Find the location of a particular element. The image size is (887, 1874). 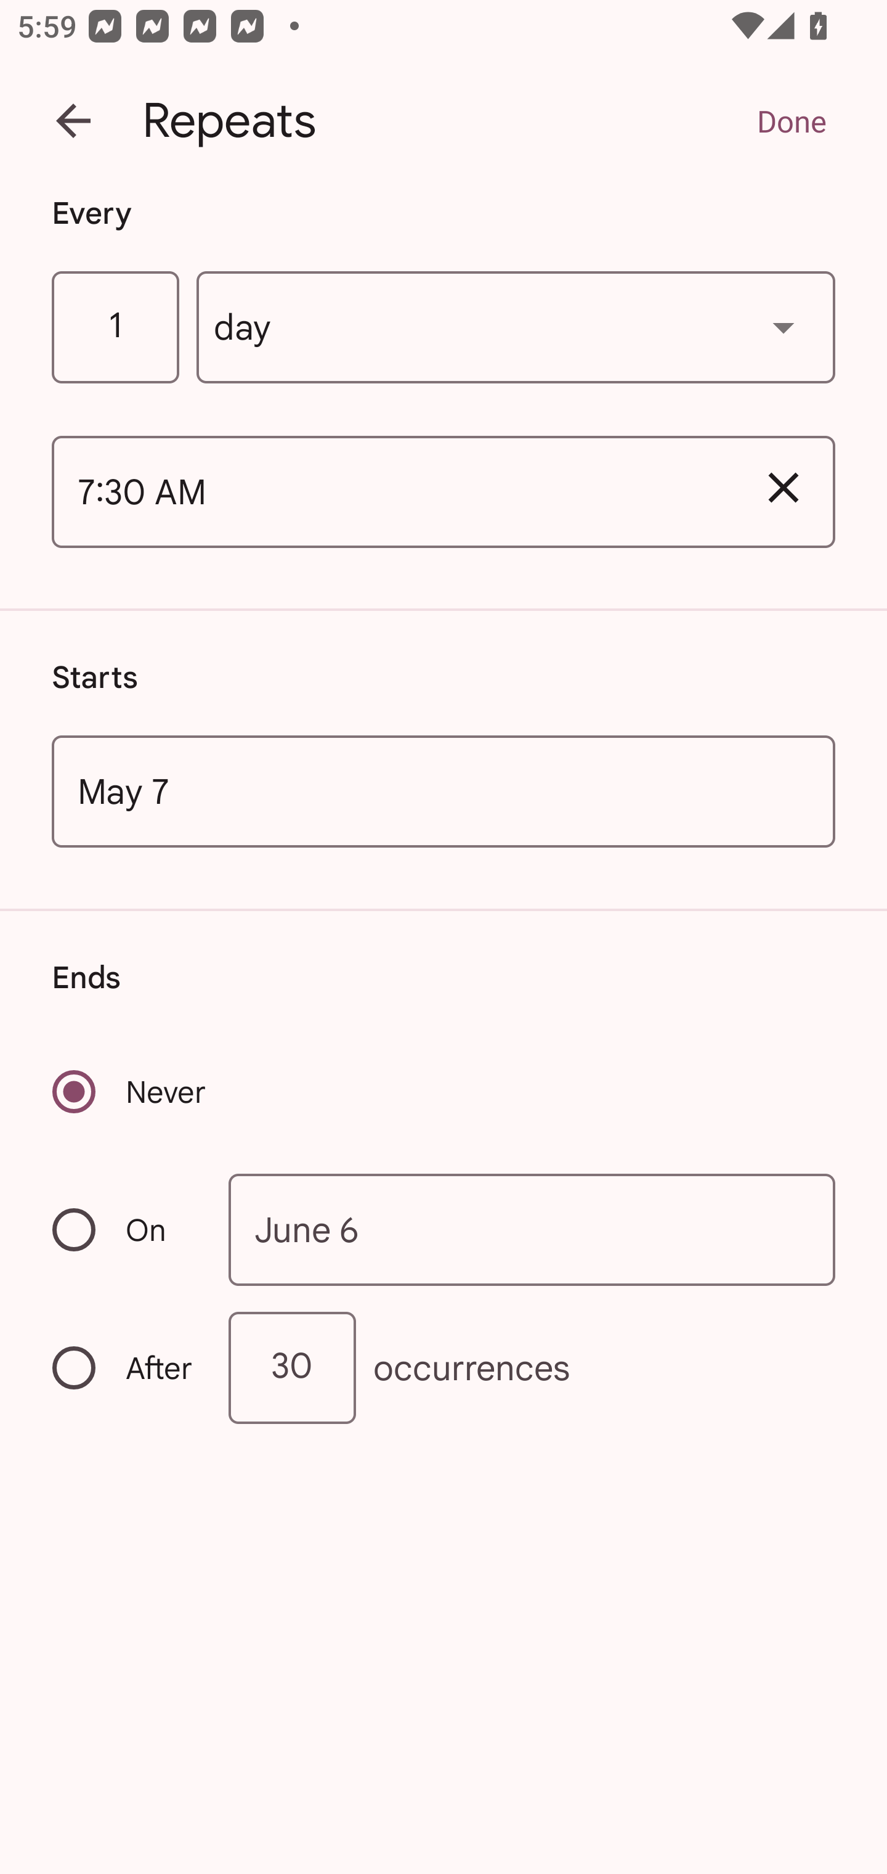

30 is located at coordinates (292, 1368).